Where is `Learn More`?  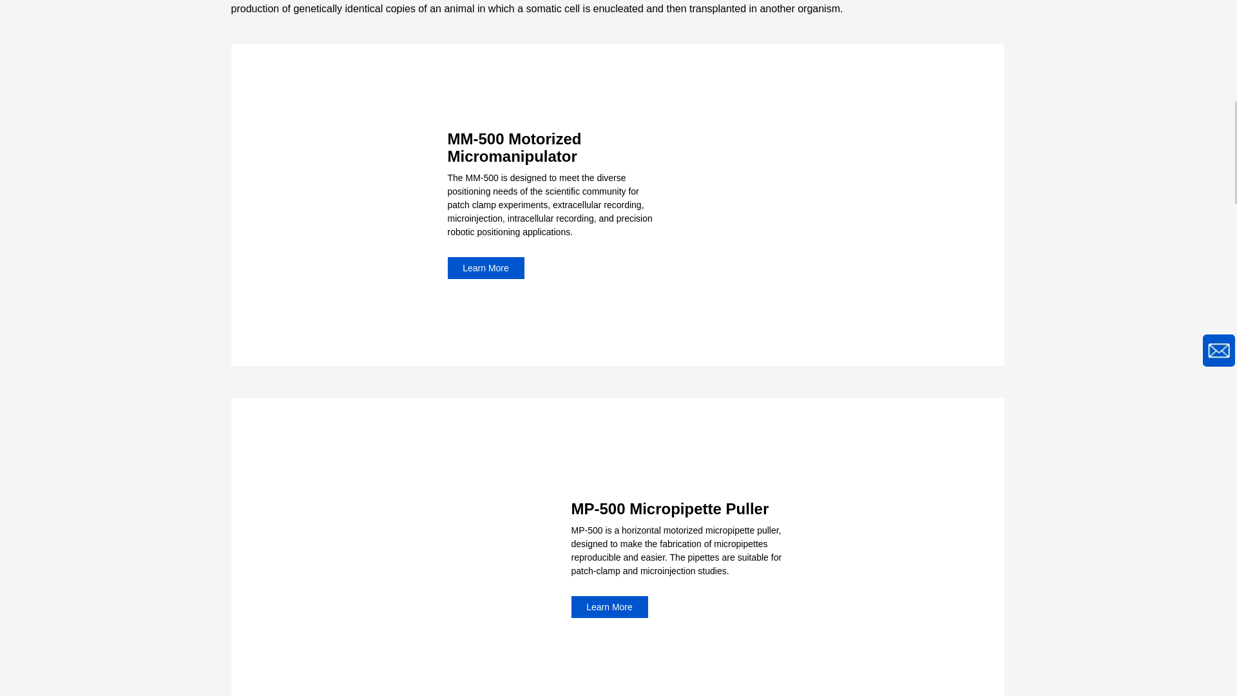 Learn More is located at coordinates (484, 268).